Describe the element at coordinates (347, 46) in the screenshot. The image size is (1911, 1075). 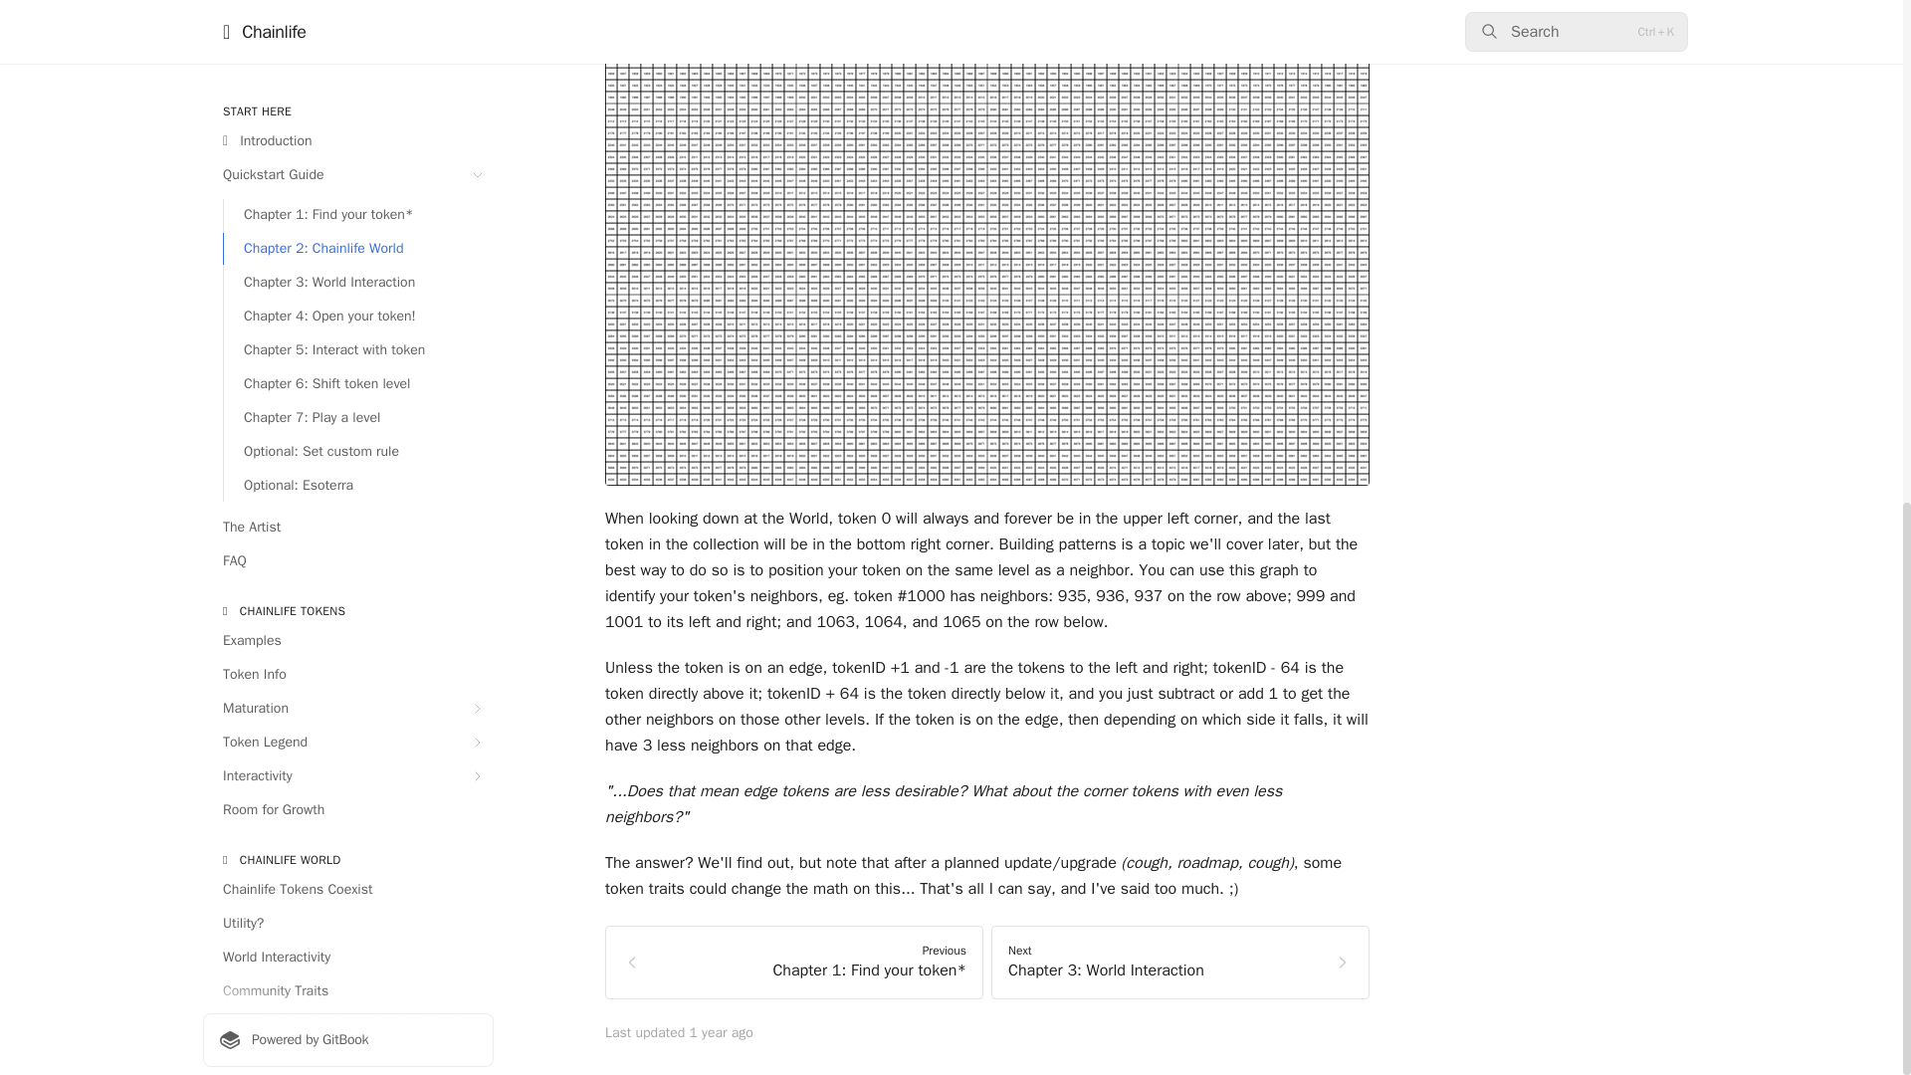
I see `Community Traits` at that location.